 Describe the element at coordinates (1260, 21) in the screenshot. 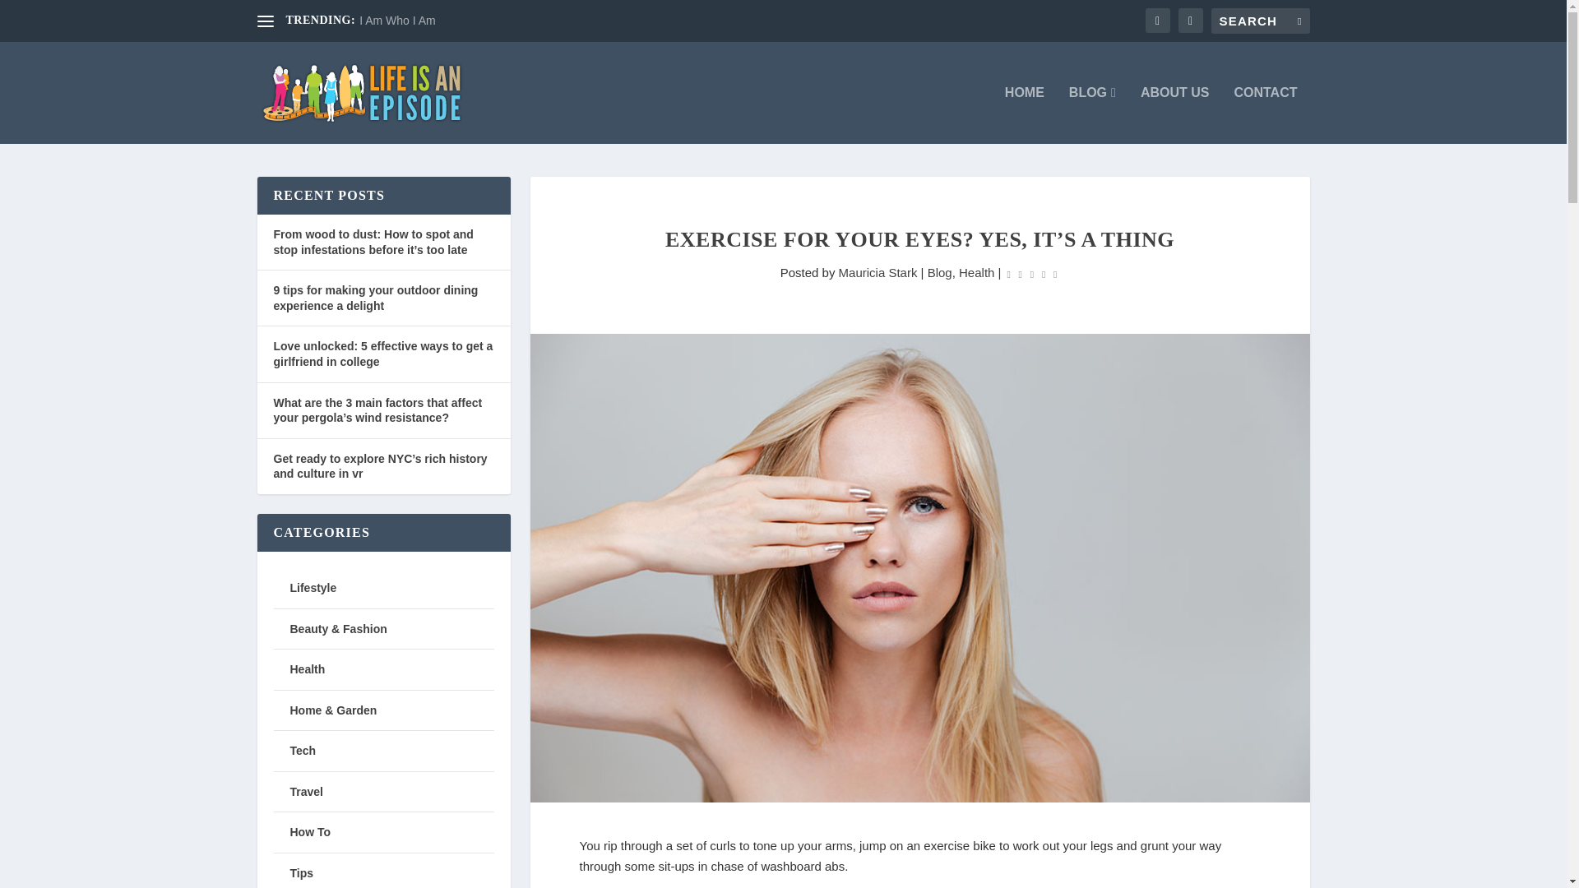

I see `Search for:` at that location.